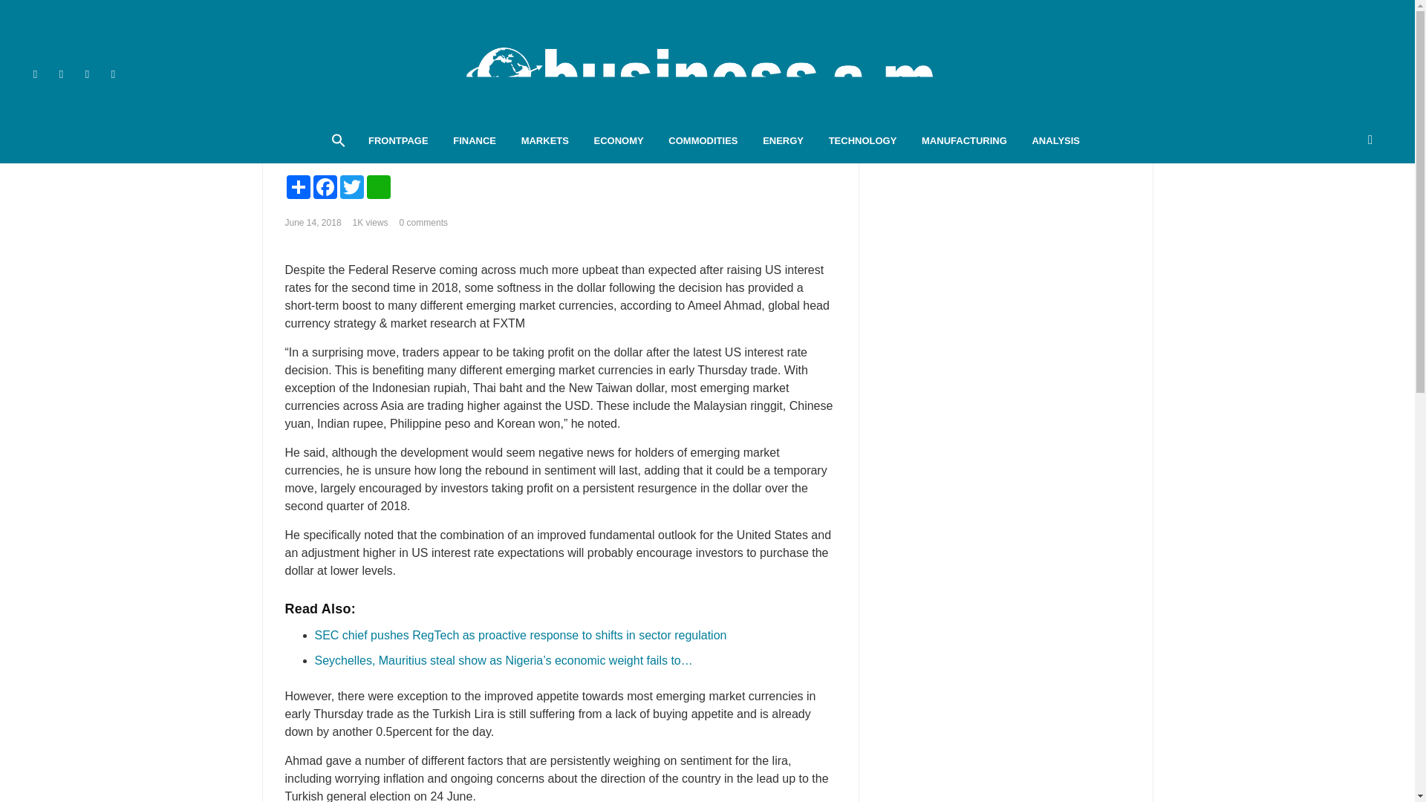  What do you see at coordinates (113, 74) in the screenshot?
I see `email` at bounding box center [113, 74].